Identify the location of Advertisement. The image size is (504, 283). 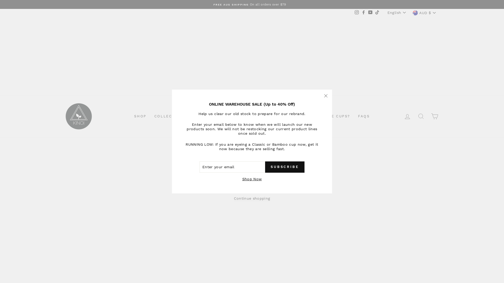
(252, 56).